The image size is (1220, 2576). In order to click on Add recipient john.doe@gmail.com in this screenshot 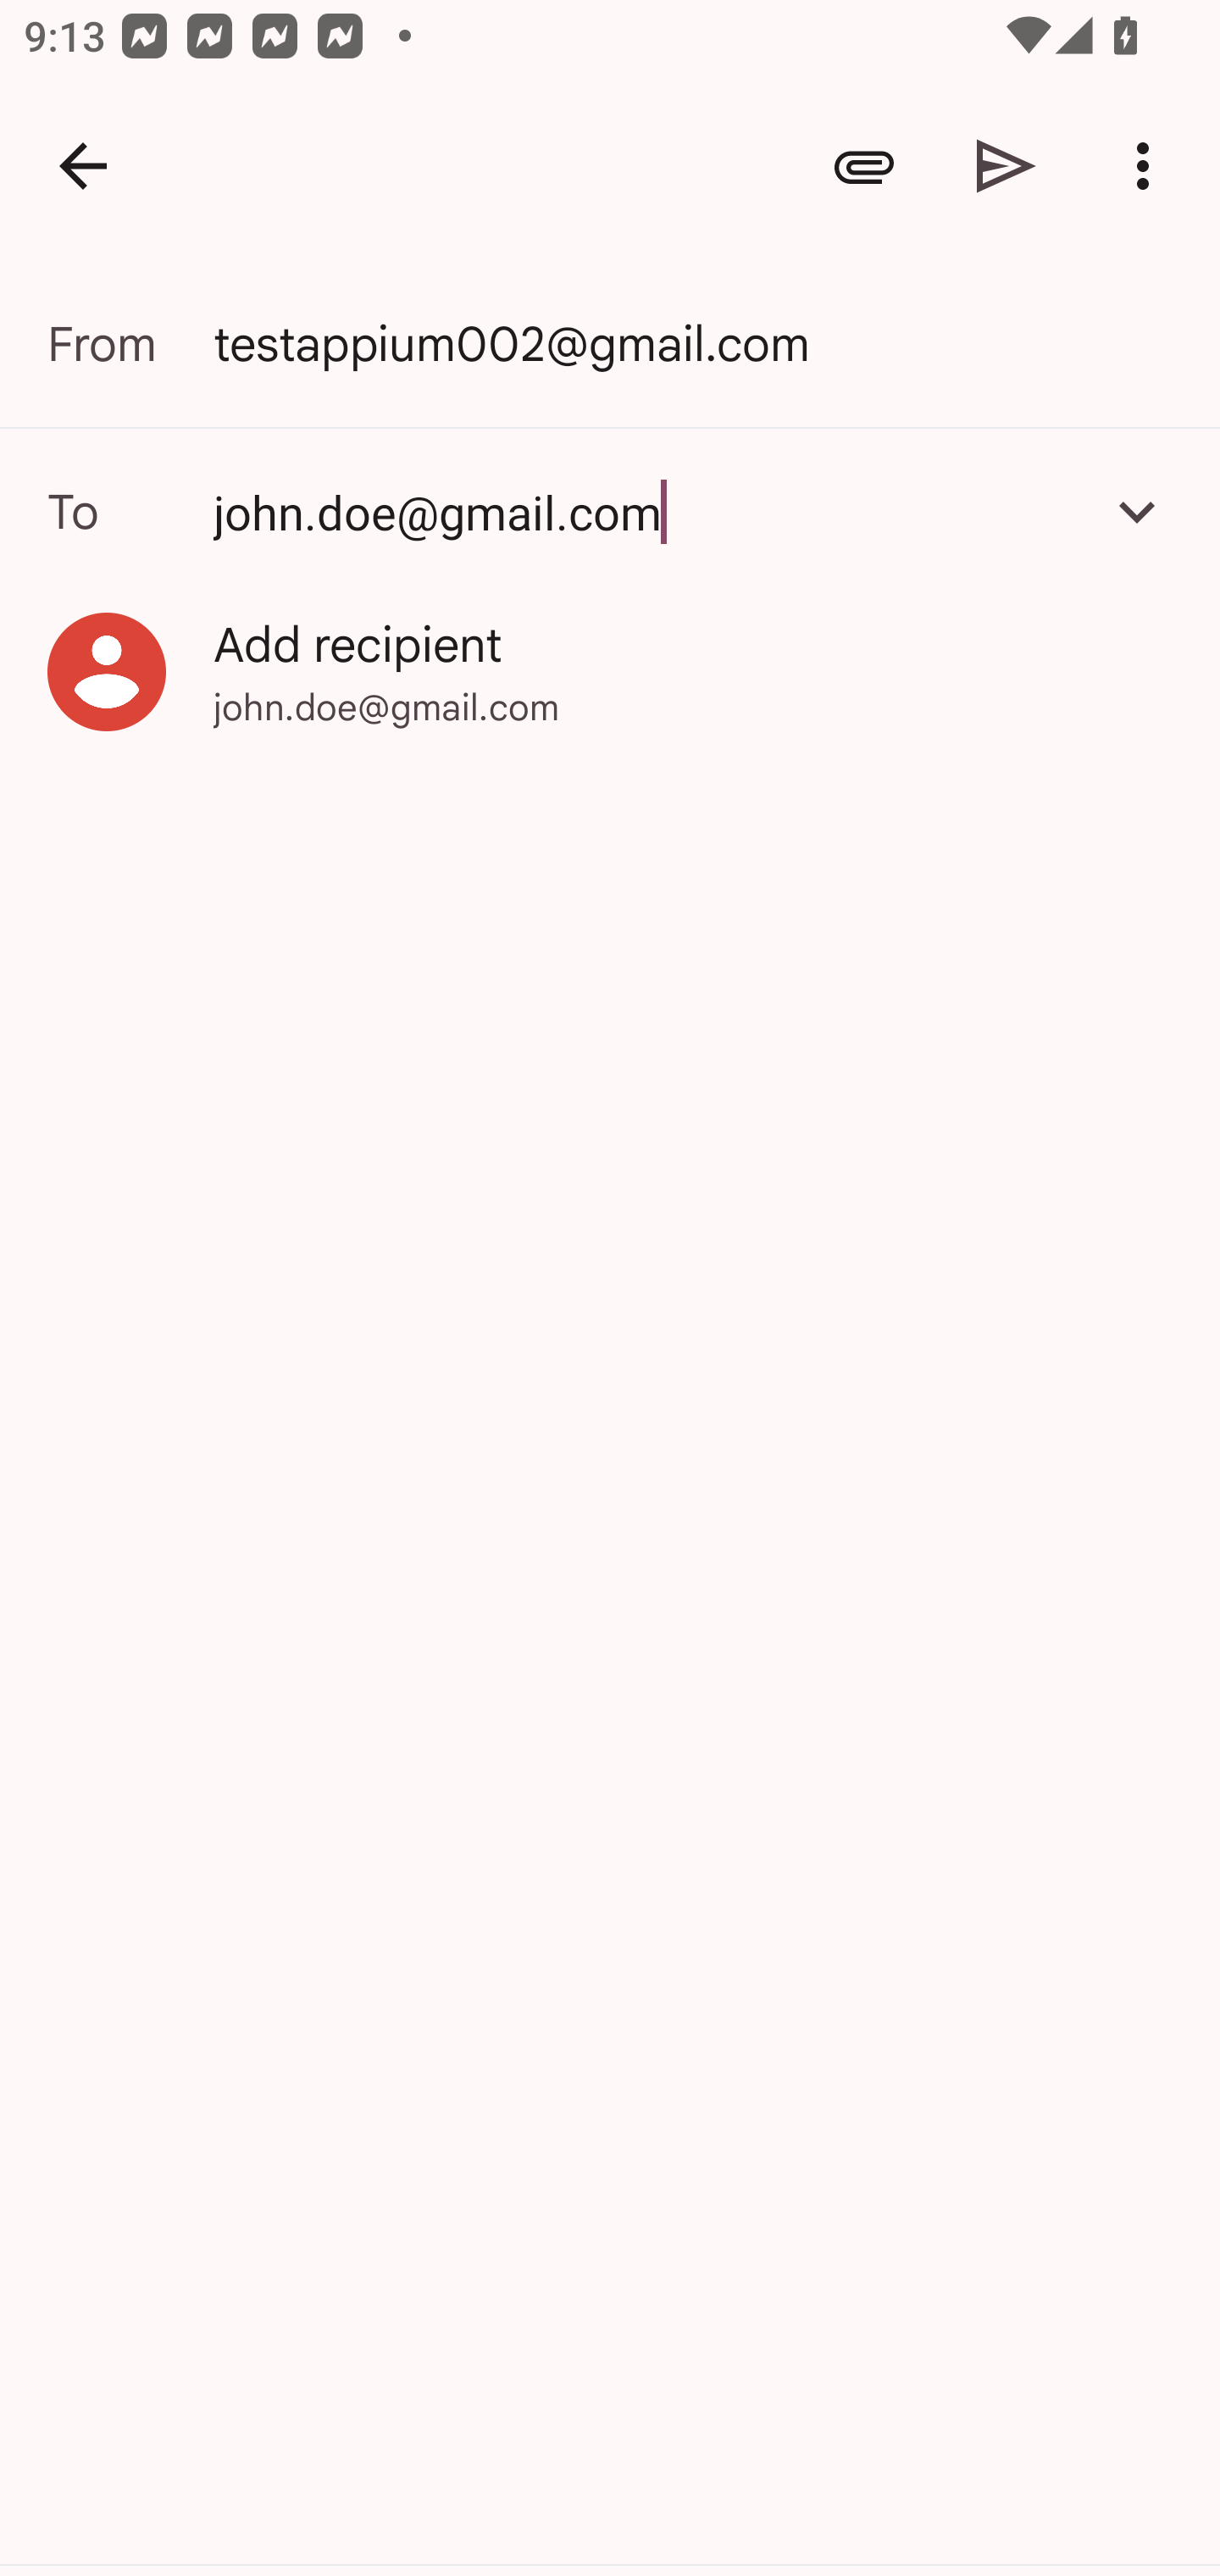, I will do `click(610, 671)`.